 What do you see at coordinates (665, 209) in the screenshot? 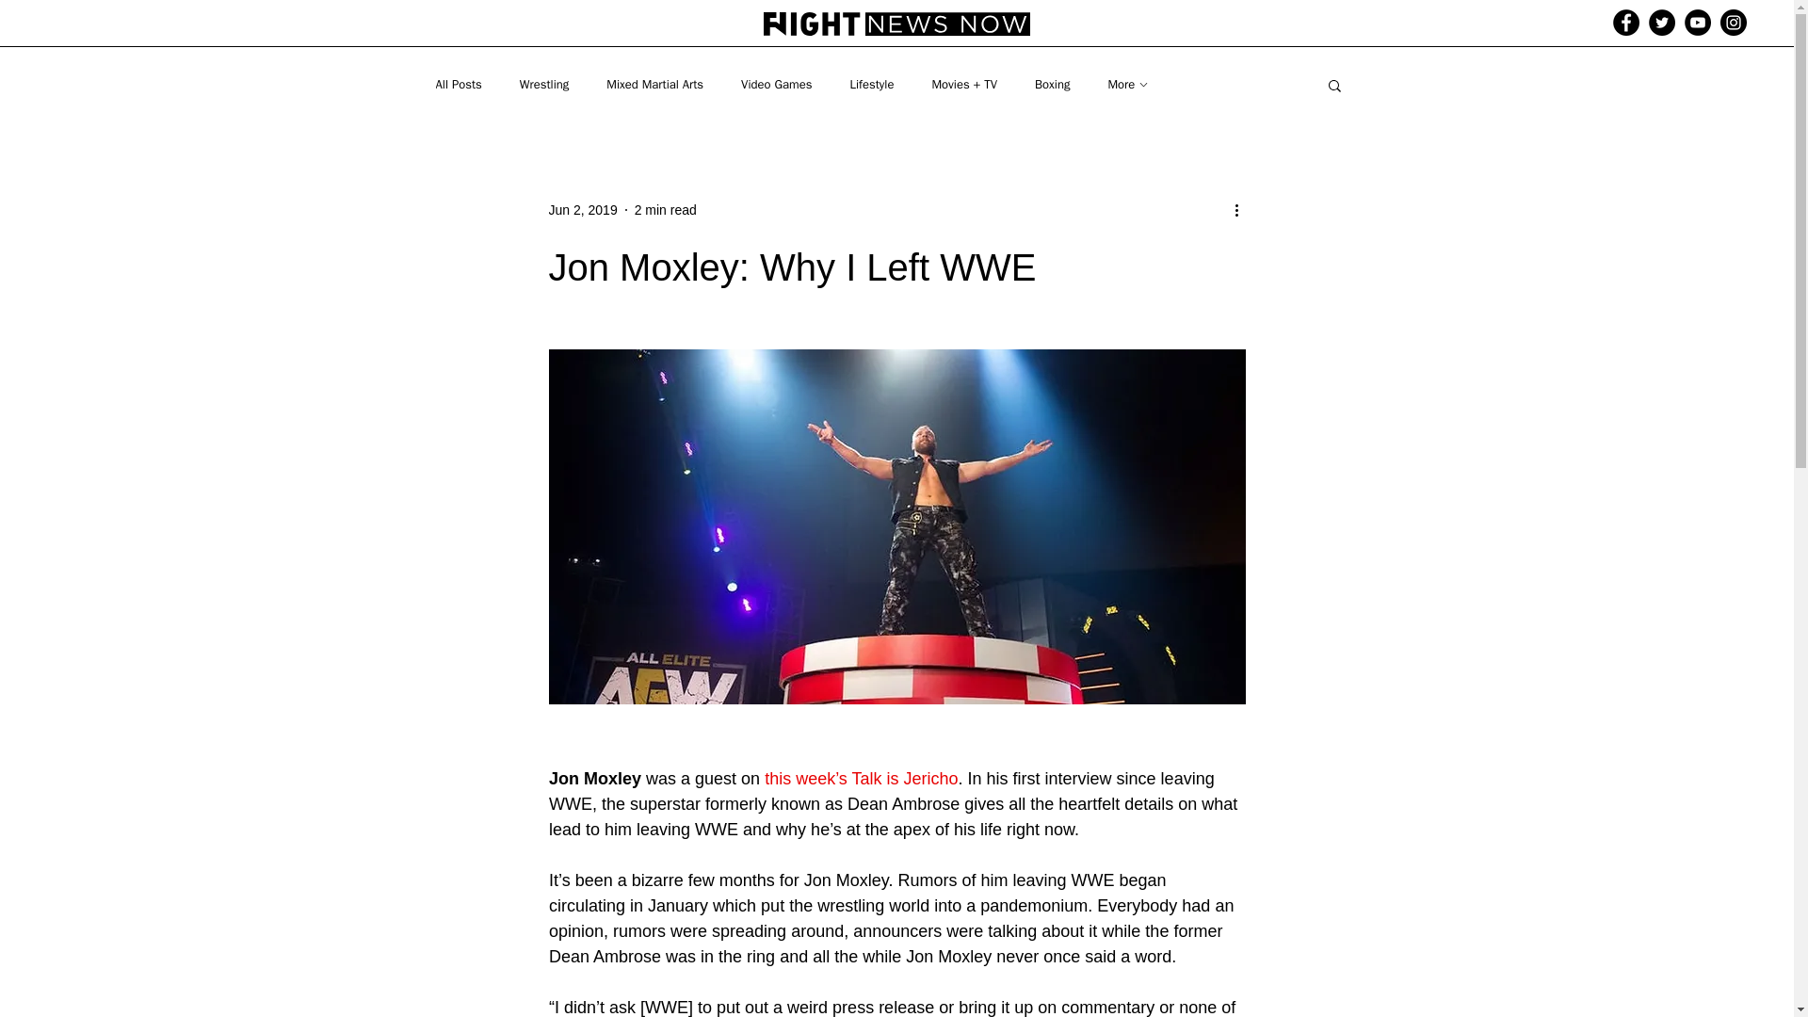
I see `2 min read` at bounding box center [665, 209].